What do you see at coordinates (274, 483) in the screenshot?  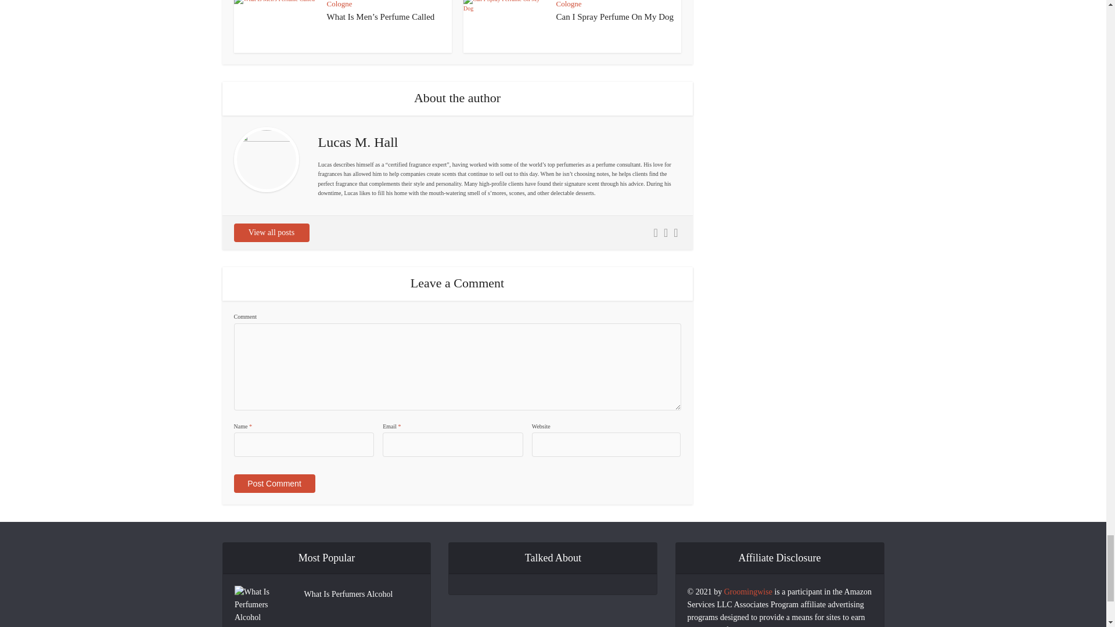 I see `Post Comment` at bounding box center [274, 483].